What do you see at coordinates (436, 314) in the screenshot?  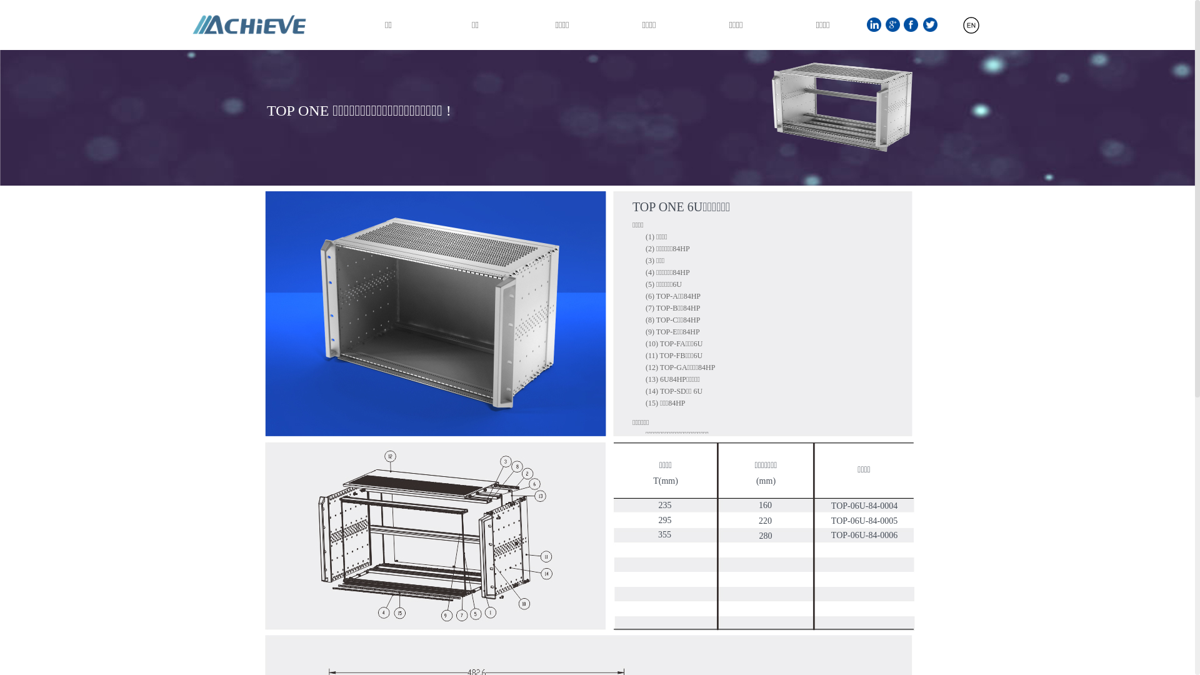 I see `1` at bounding box center [436, 314].